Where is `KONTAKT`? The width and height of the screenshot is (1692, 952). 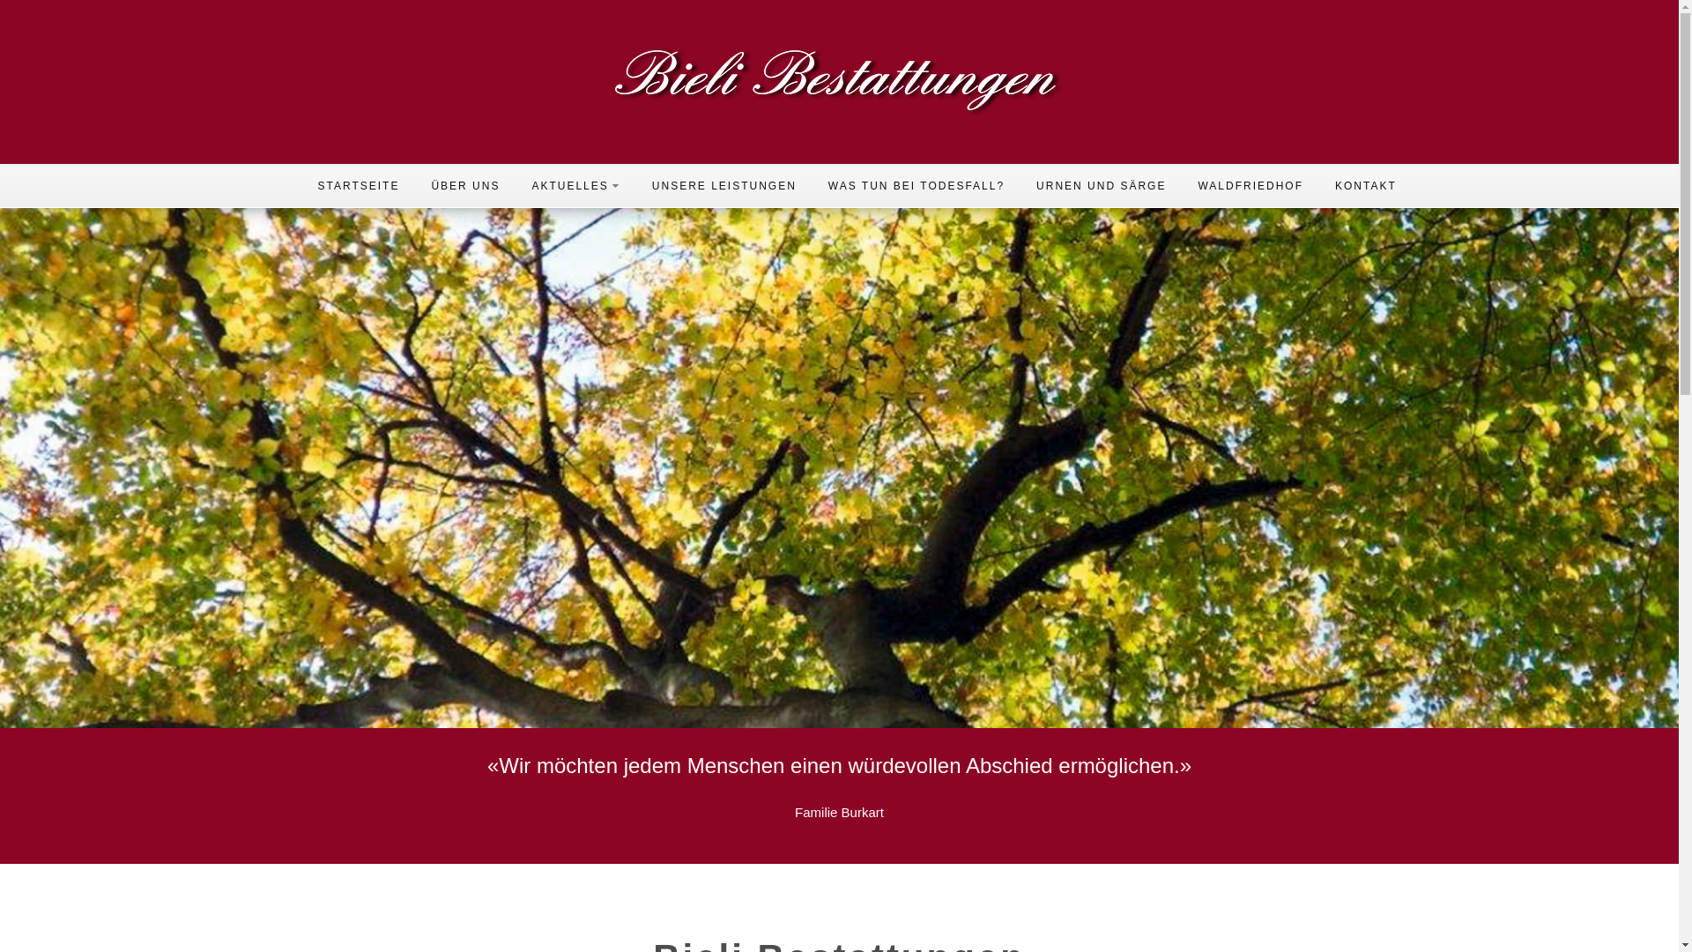 KONTAKT is located at coordinates (1366, 185).